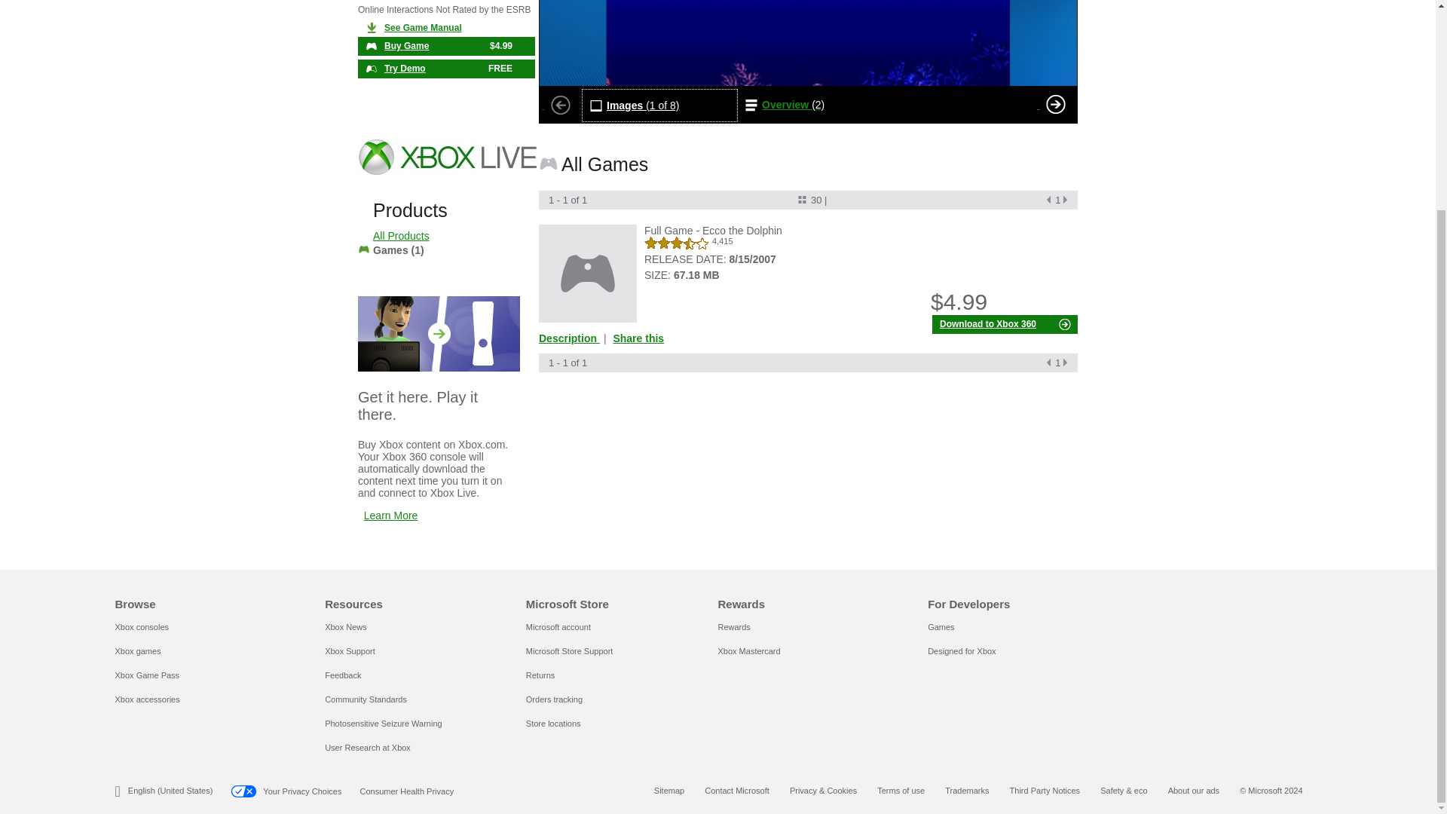 This screenshot has height=814, width=1447. What do you see at coordinates (571, 338) in the screenshot?
I see `Description - Full Game - Ecco the Dolphin` at bounding box center [571, 338].